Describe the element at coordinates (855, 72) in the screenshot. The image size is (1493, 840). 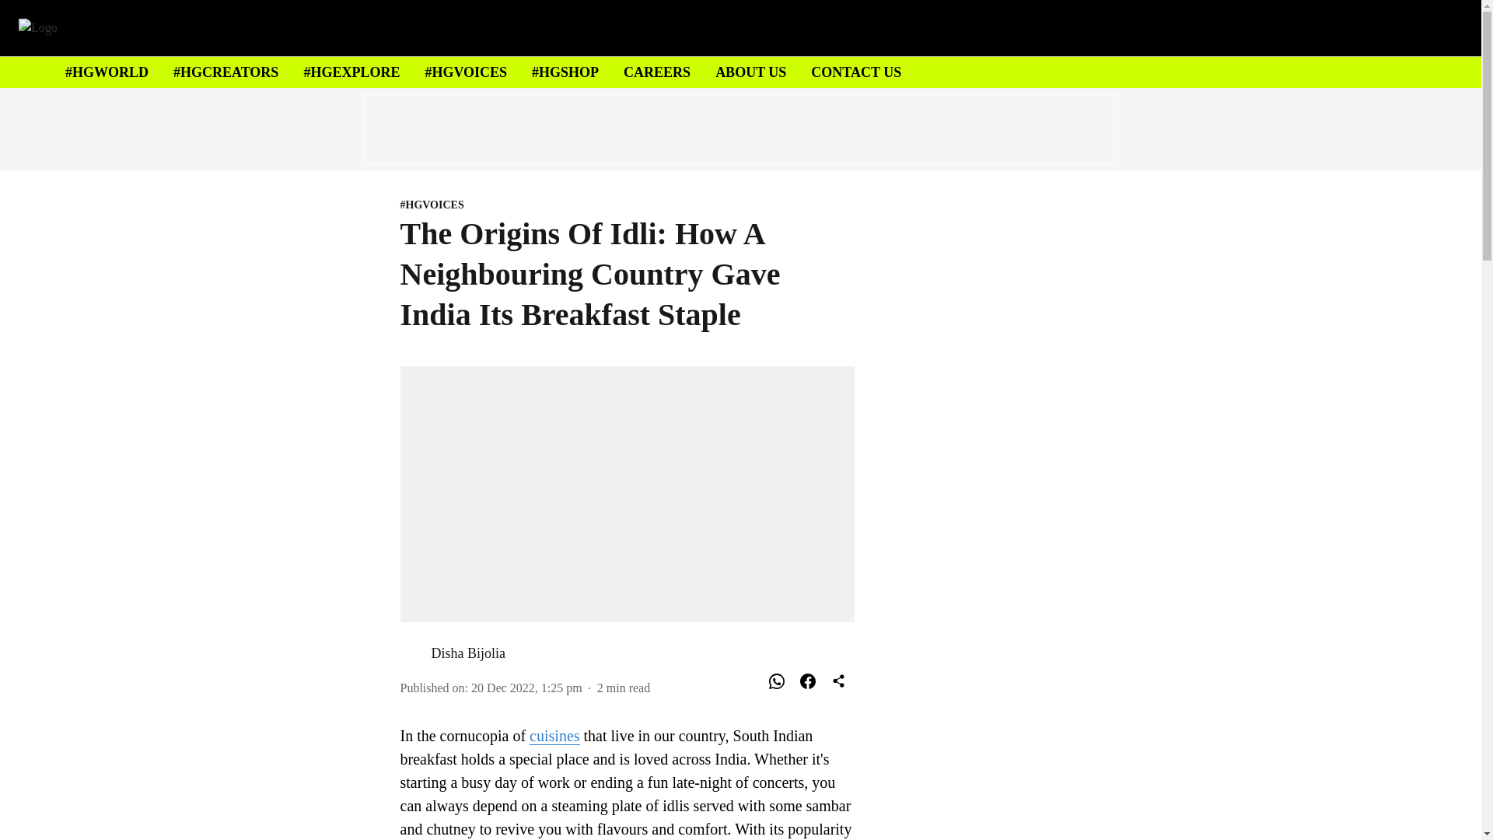
I see `CONTACT US` at that location.